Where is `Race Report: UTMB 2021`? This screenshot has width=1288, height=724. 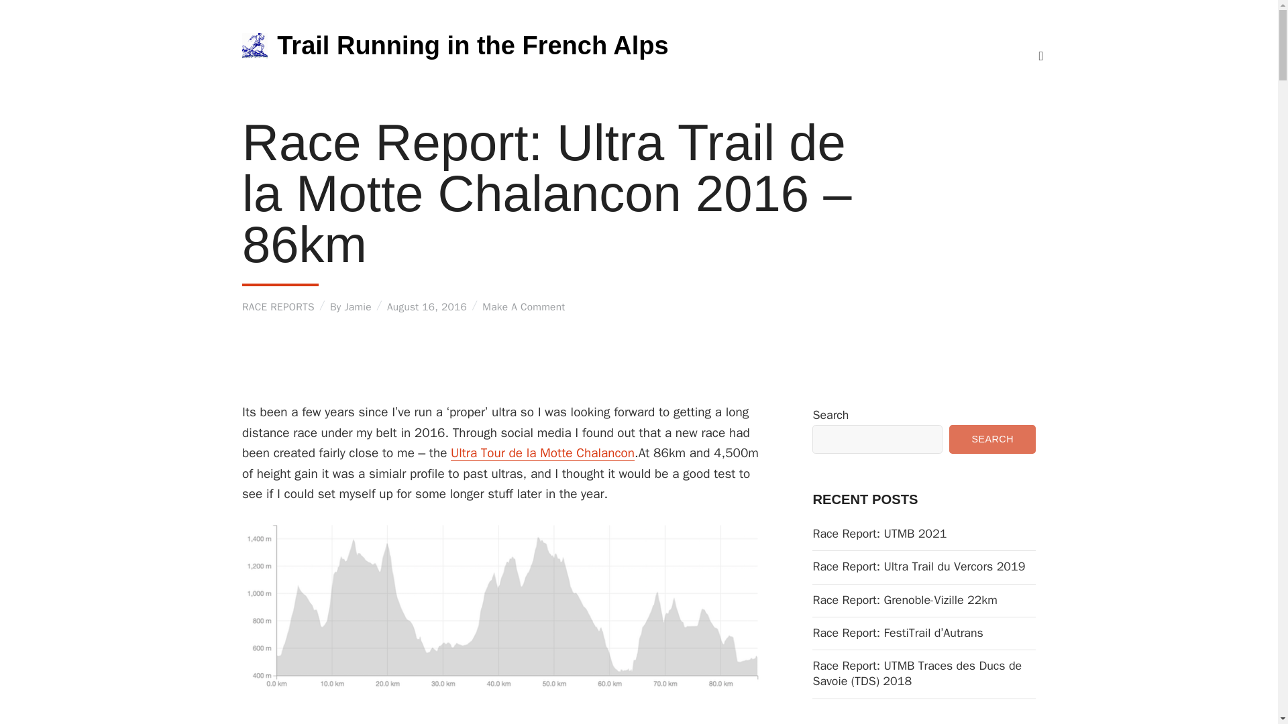
Race Report: UTMB 2021 is located at coordinates (924, 534).